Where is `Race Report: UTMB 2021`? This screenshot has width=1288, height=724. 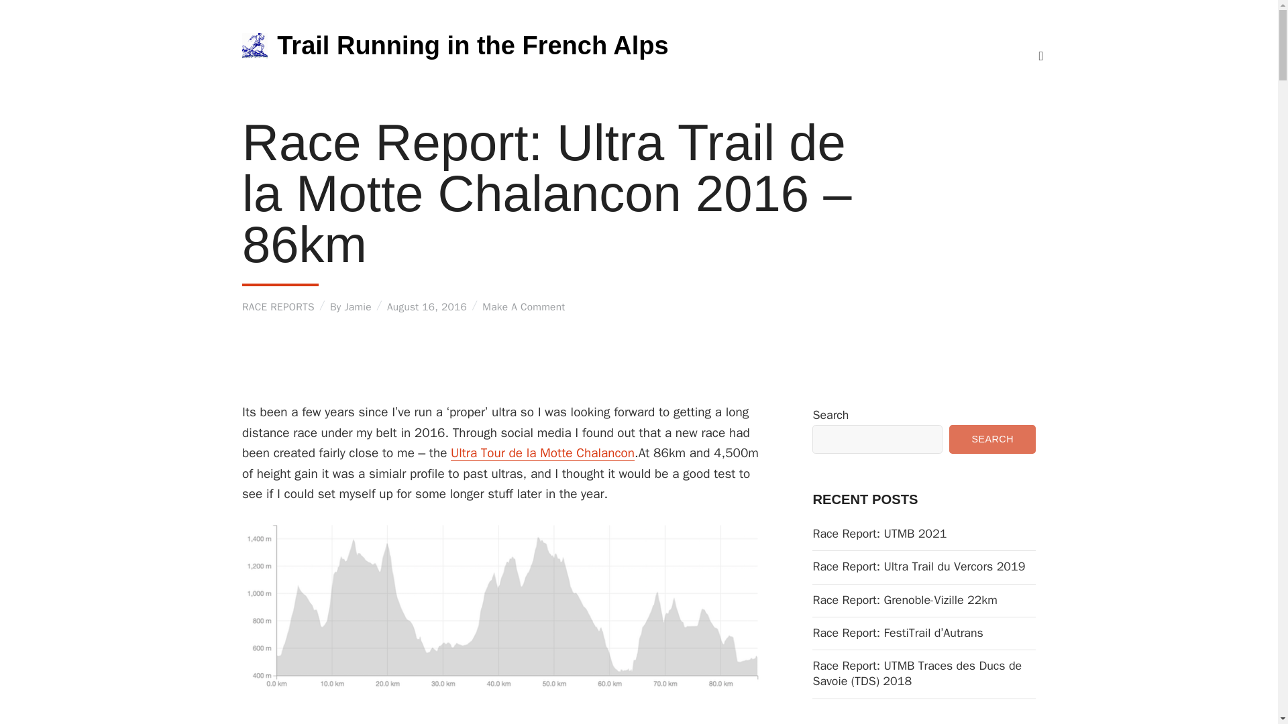
Race Report: UTMB 2021 is located at coordinates (924, 534).